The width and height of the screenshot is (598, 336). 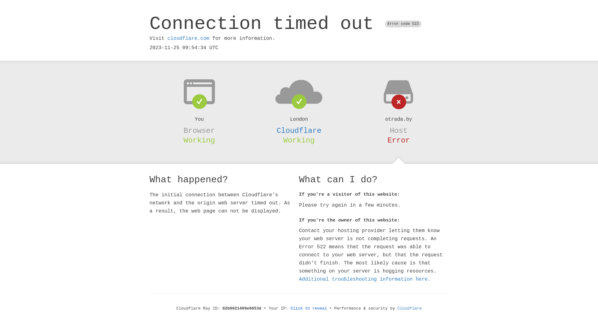 What do you see at coordinates (188, 39) in the screenshot?
I see `cloudflare.com` at bounding box center [188, 39].